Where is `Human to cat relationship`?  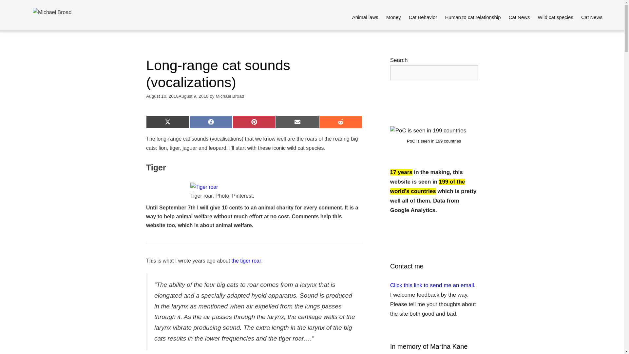 Human to cat relationship is located at coordinates (472, 17).